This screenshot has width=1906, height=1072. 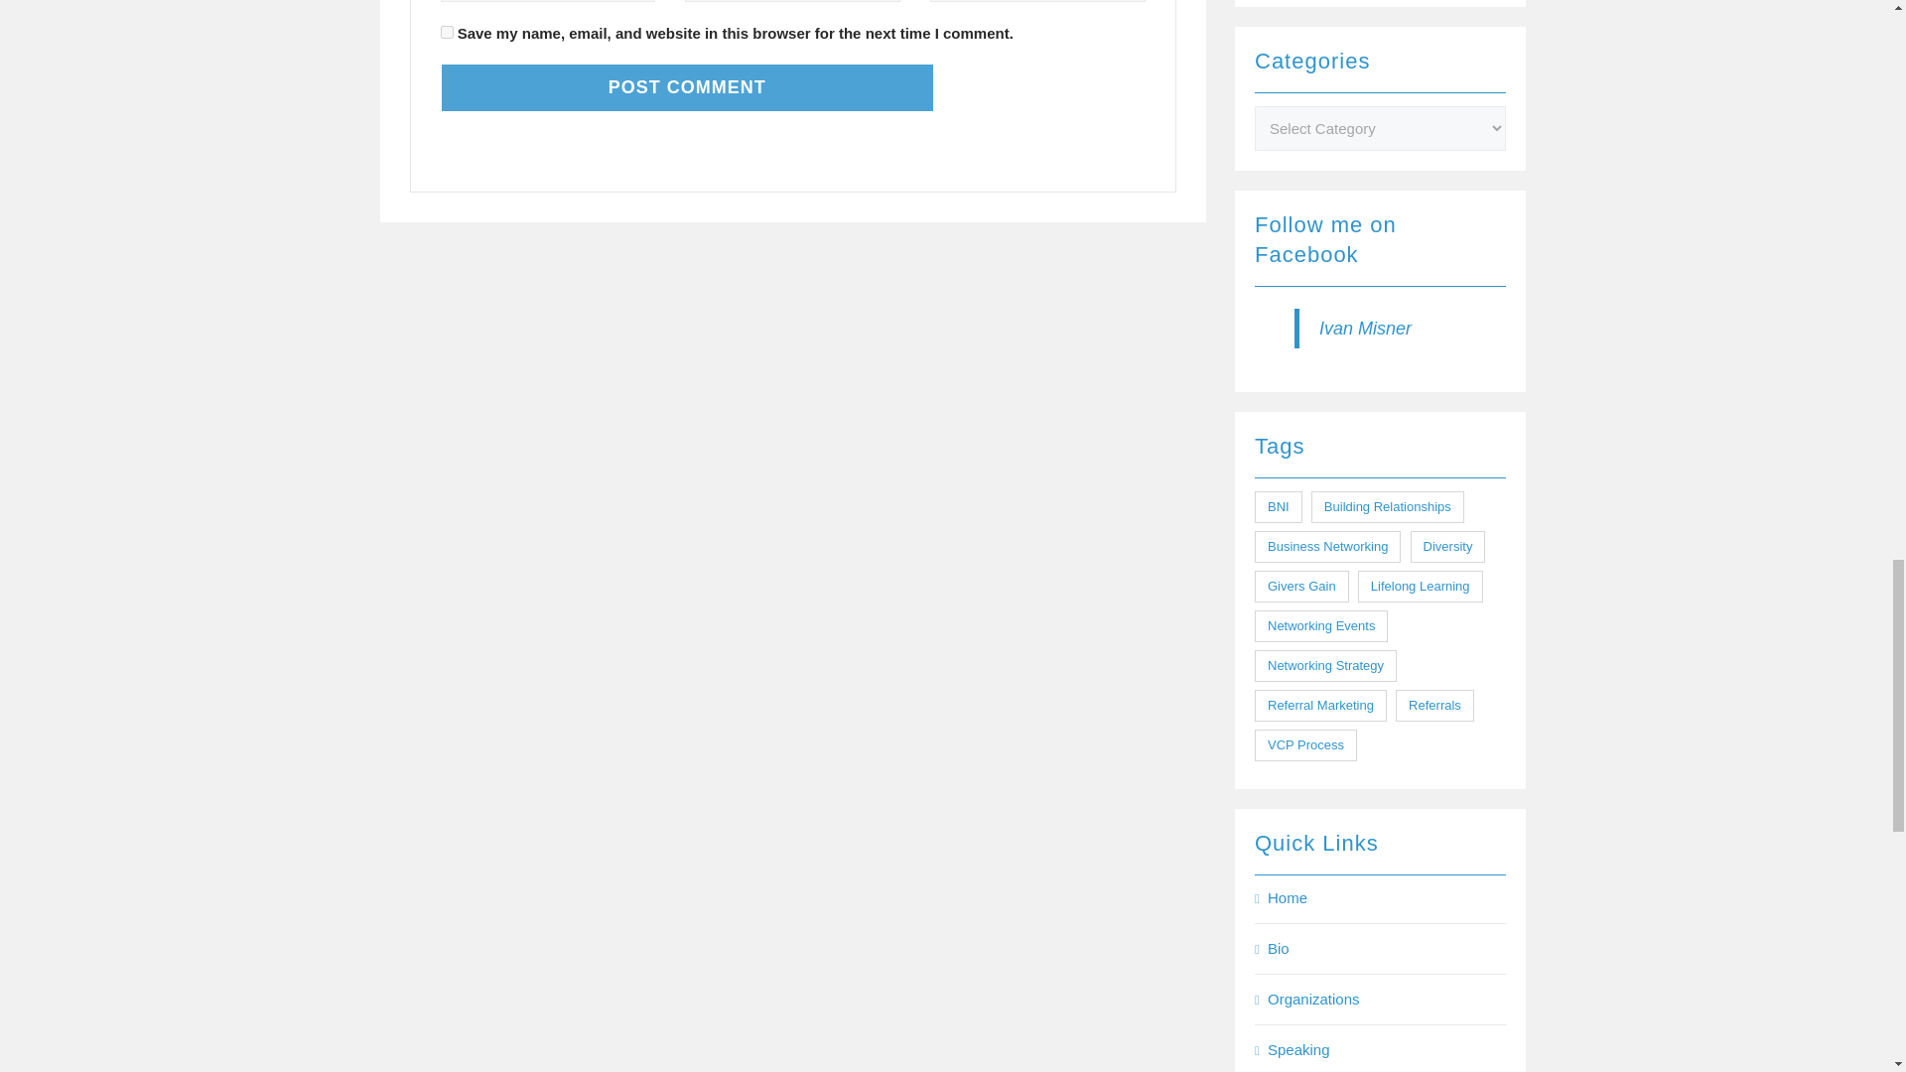 I want to click on Networking Strategy, so click(x=1325, y=665).